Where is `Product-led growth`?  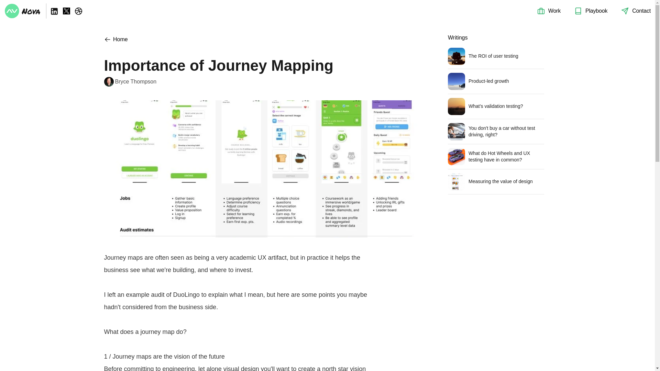
Product-led growth is located at coordinates (496, 83).